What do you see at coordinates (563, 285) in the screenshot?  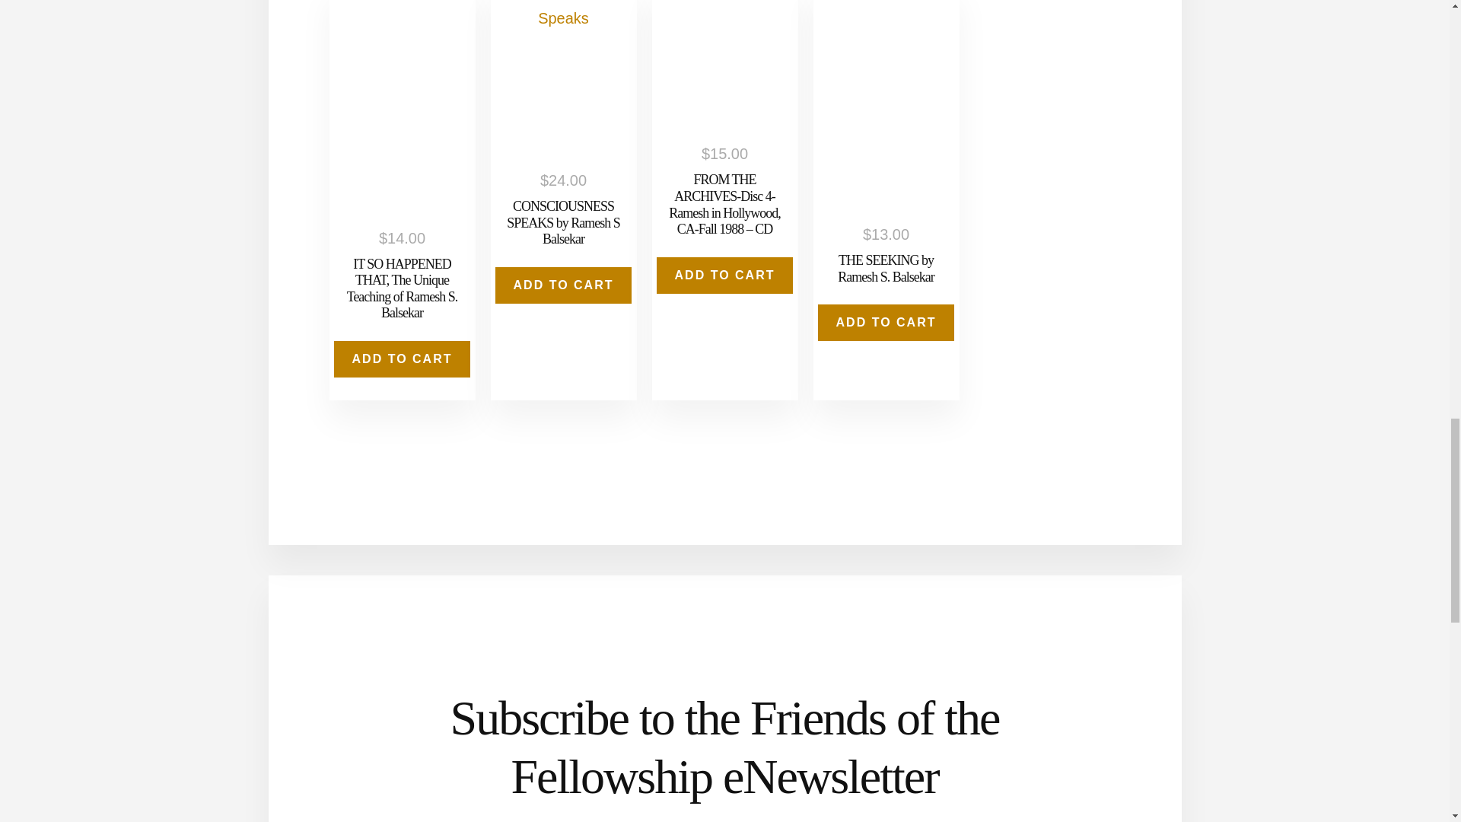 I see `ADD TO CART` at bounding box center [563, 285].